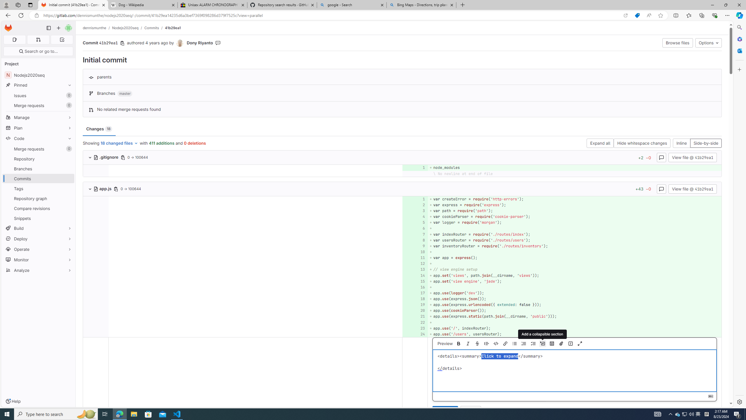 Image resolution: width=746 pixels, height=420 pixels. Describe the element at coordinates (415, 246) in the screenshot. I see `Add a comment to this line 9` at that location.